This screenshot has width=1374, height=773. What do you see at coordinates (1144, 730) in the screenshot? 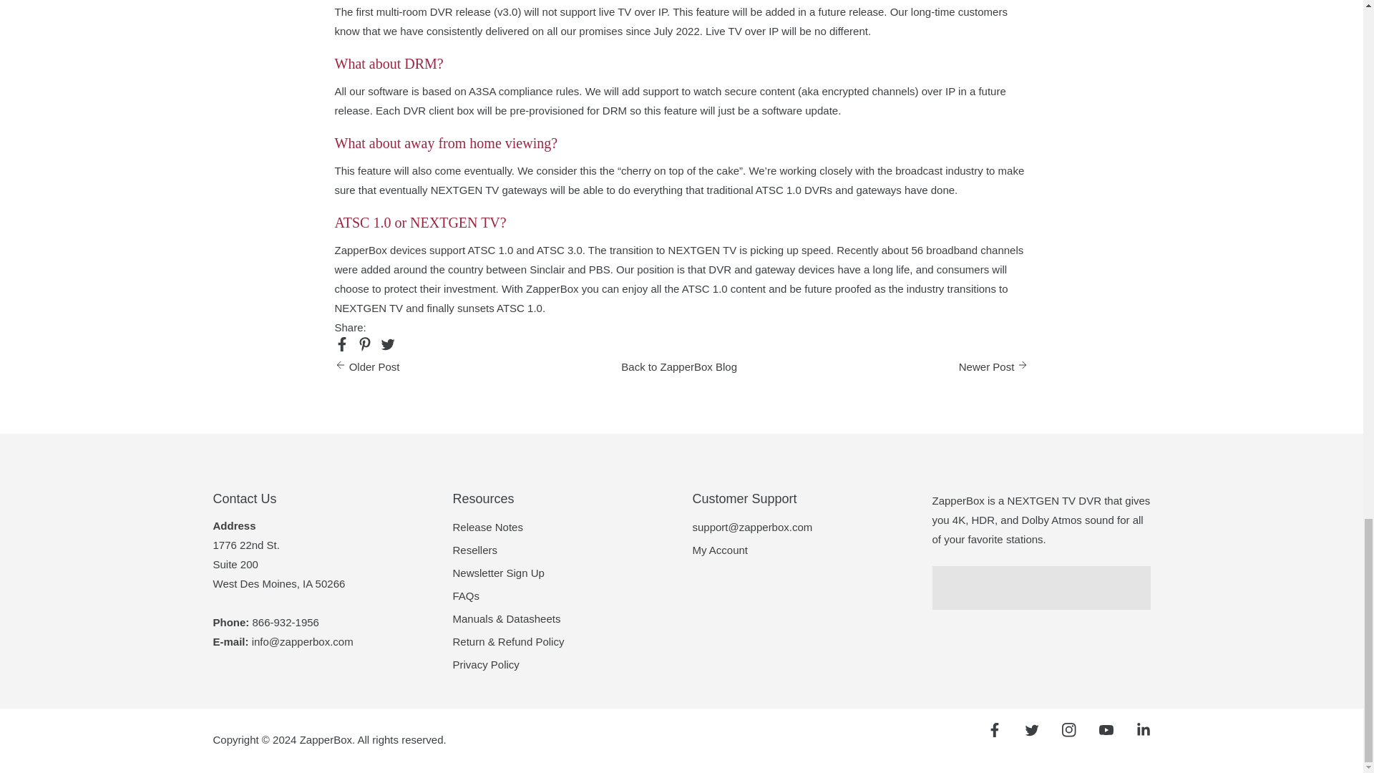
I see `Linkedin` at bounding box center [1144, 730].